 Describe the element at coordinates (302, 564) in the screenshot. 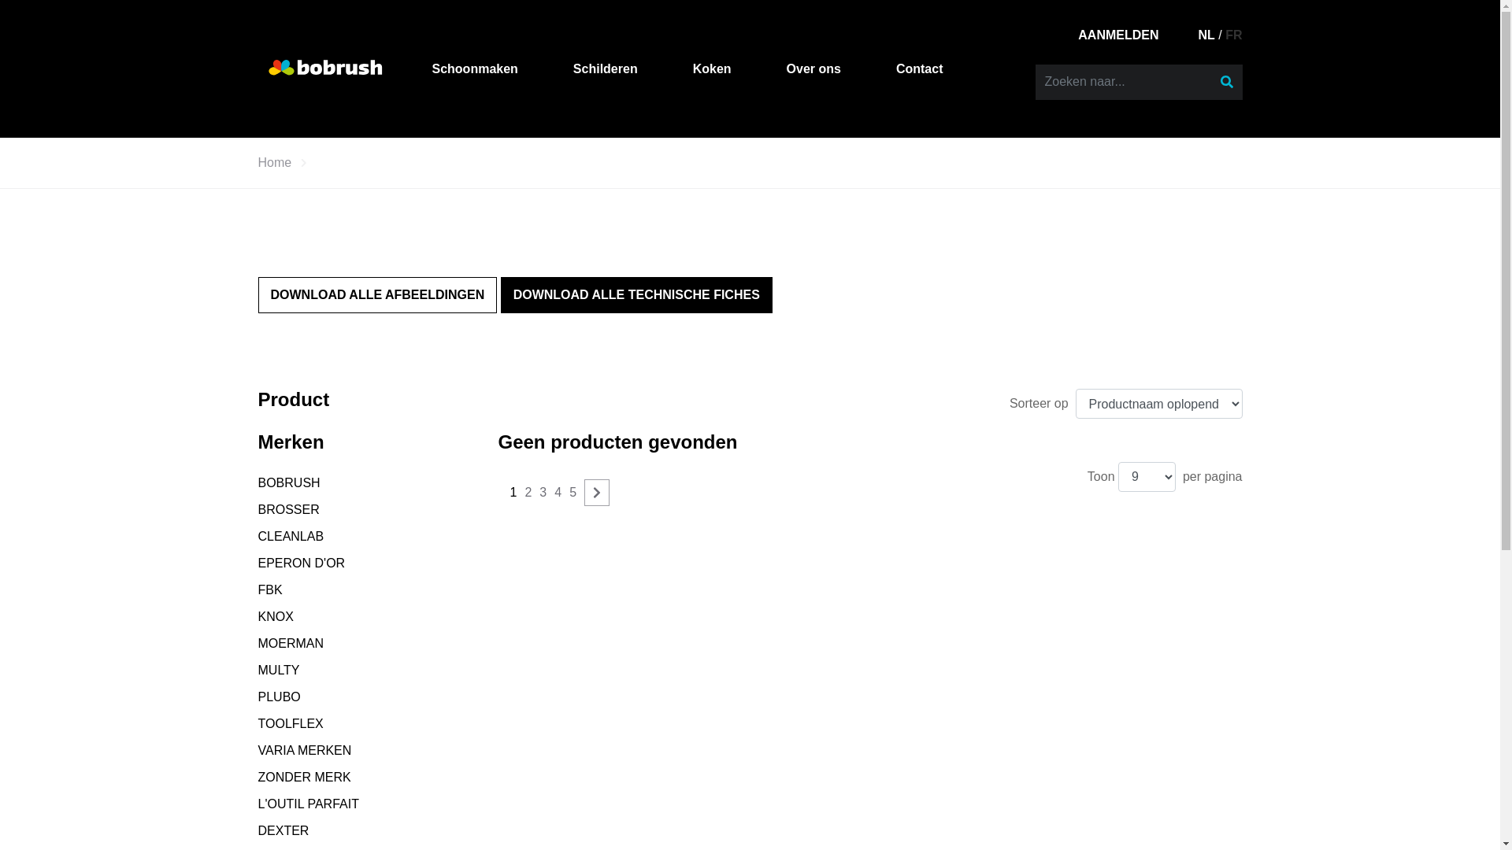

I see `EPERON D'OR` at that location.